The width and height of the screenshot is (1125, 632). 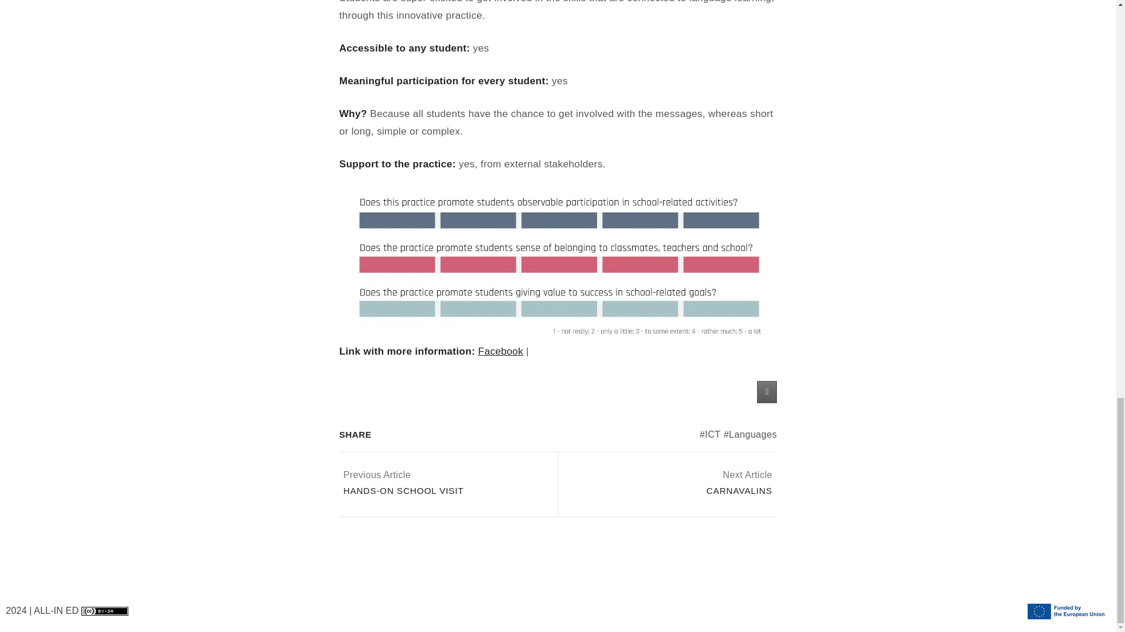 What do you see at coordinates (500, 351) in the screenshot?
I see `Facebook` at bounding box center [500, 351].